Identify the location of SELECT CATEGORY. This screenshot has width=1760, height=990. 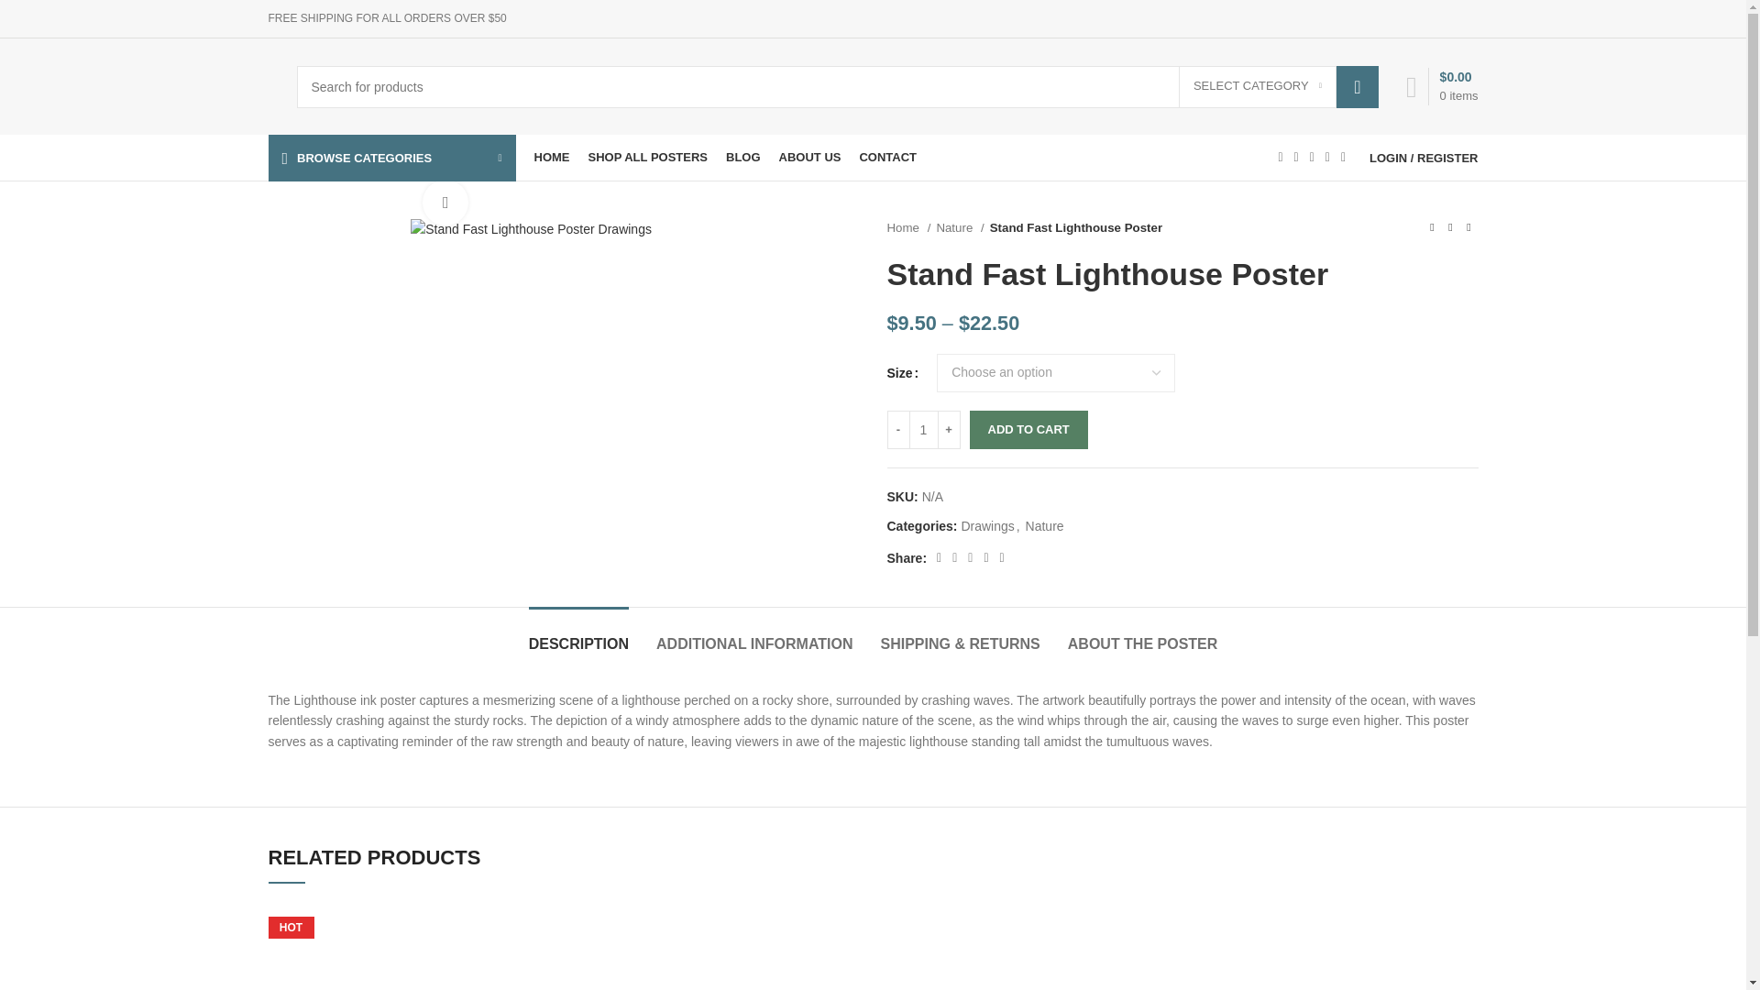
(1258, 86).